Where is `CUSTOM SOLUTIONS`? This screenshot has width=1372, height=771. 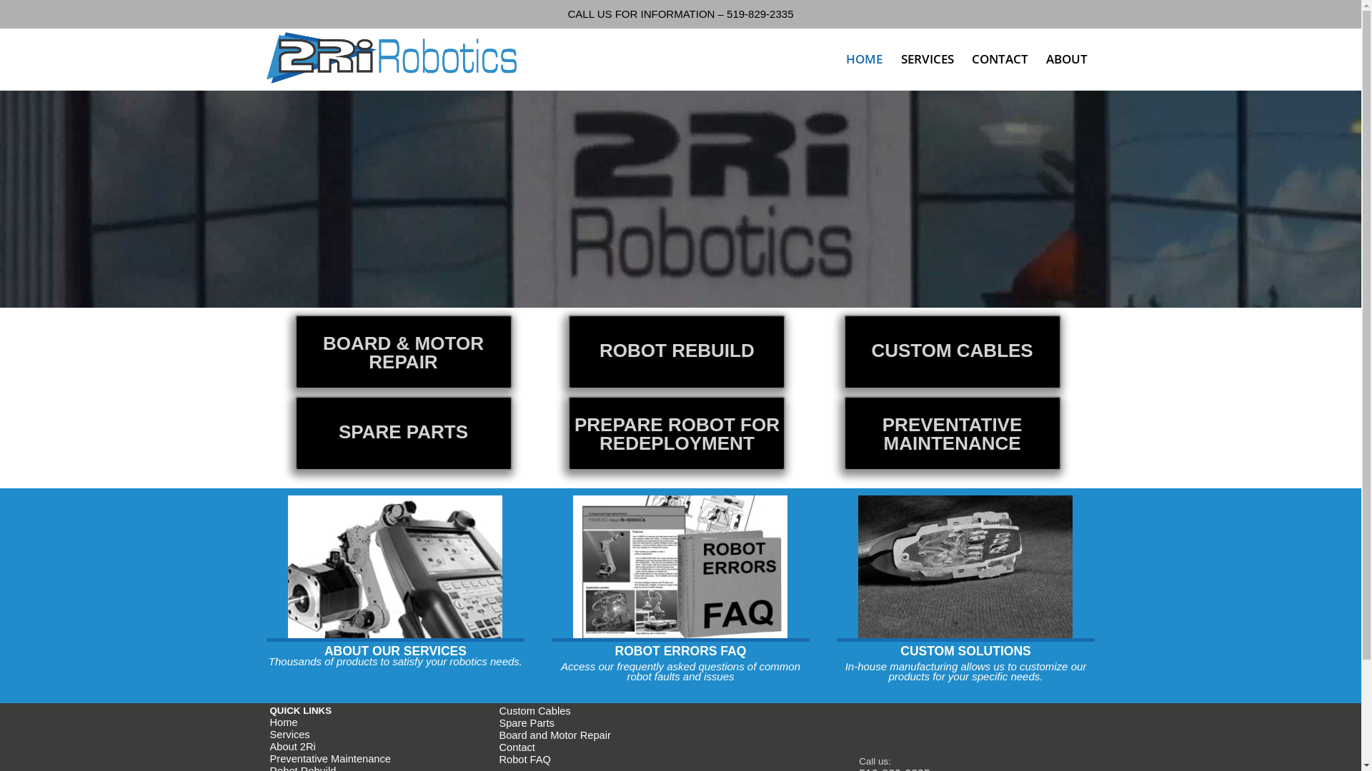
CUSTOM SOLUTIONS is located at coordinates (965, 651).